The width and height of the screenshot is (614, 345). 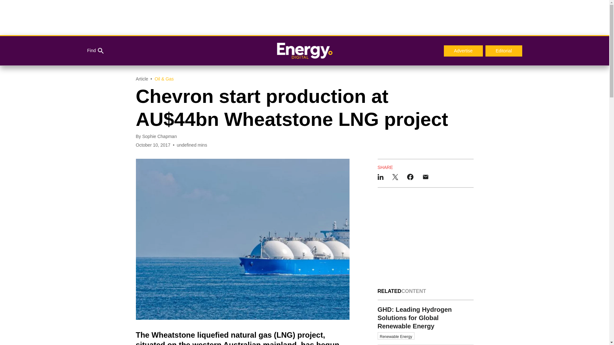 I want to click on Advertise, so click(x=463, y=51).